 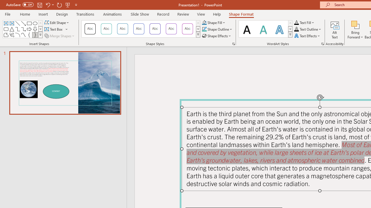 What do you see at coordinates (265, 29) in the screenshot?
I see `AutomationID: TextStylesGallery` at bounding box center [265, 29].